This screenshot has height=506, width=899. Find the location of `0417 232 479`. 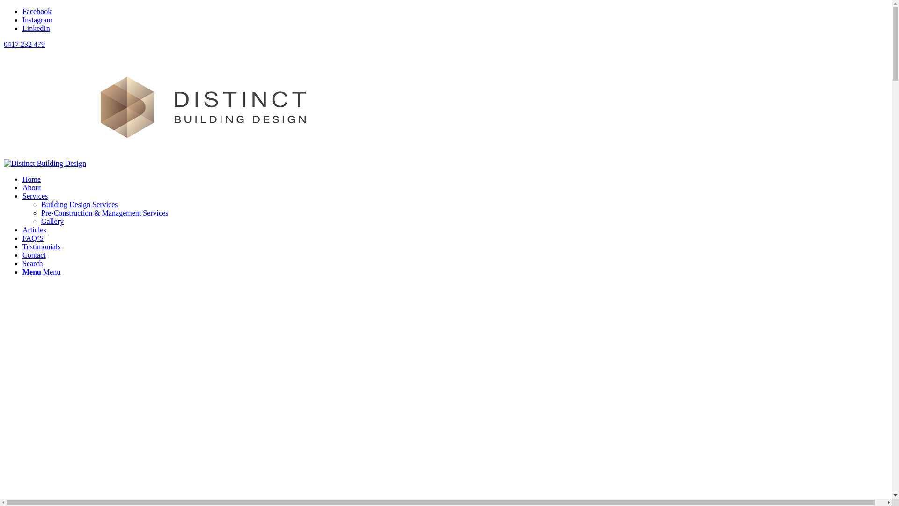

0417 232 479 is located at coordinates (24, 44).